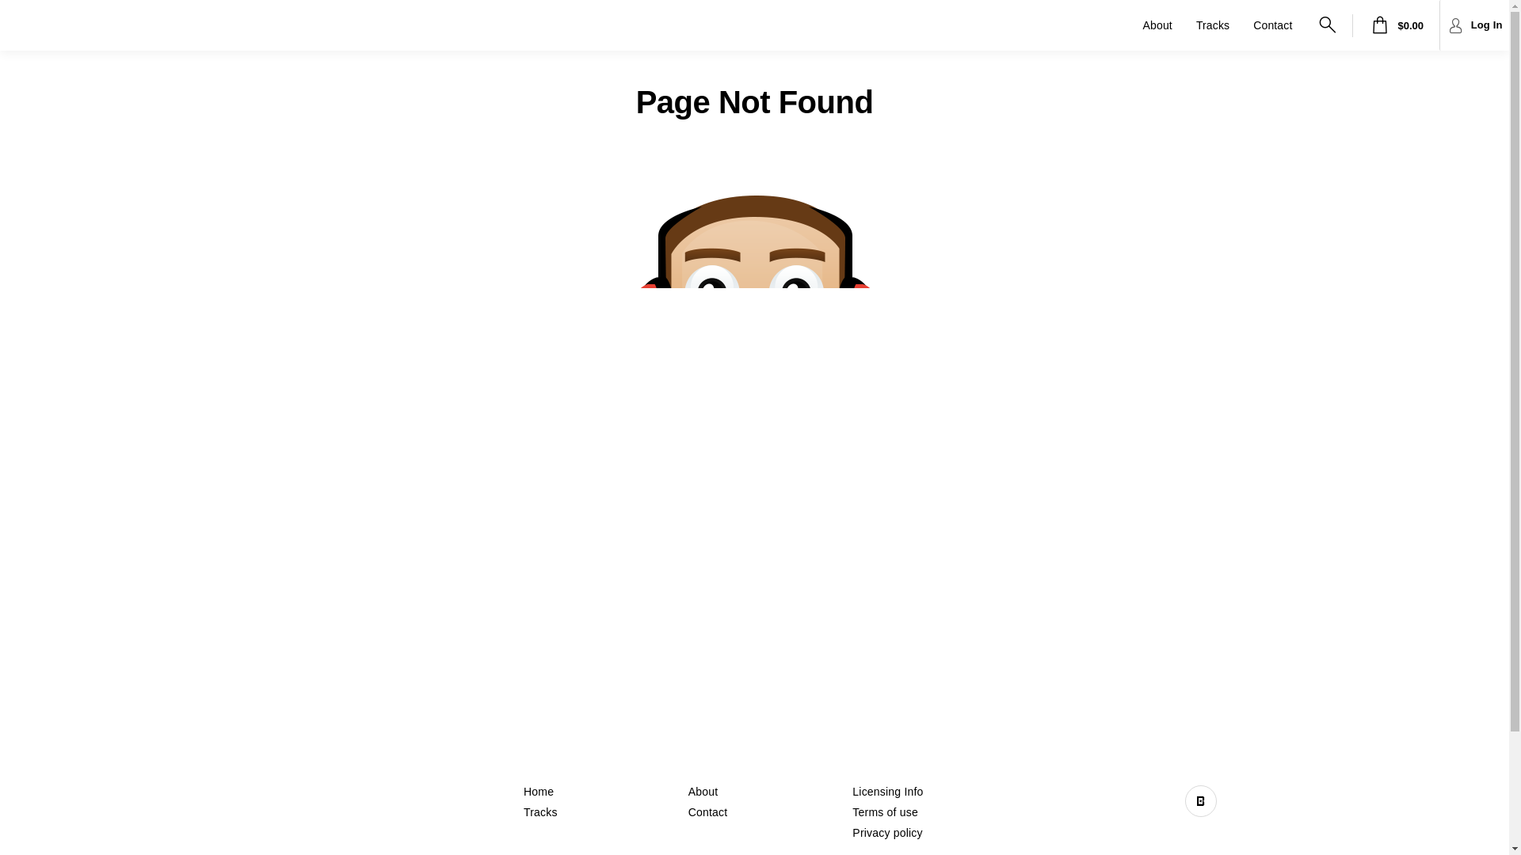  I want to click on Tracks, so click(540, 812).